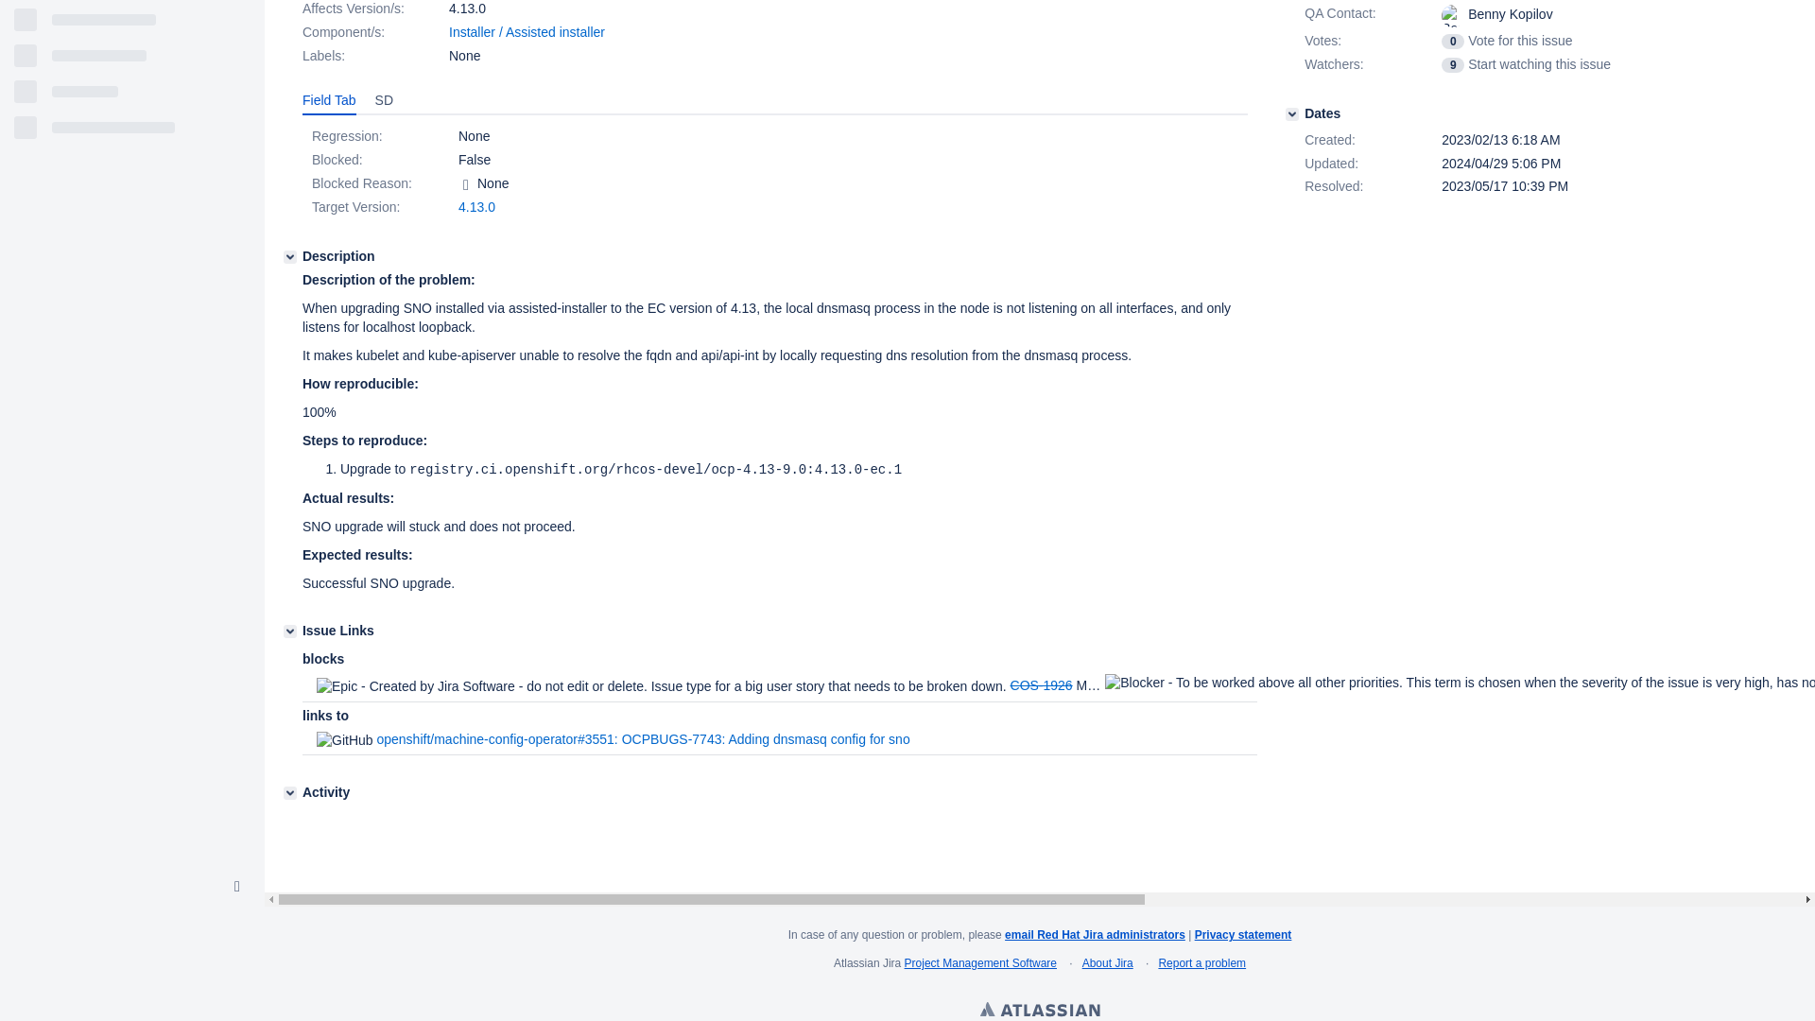 This screenshot has width=1815, height=1021. What do you see at coordinates (1042, 685) in the screenshot?
I see `COS-1926` at bounding box center [1042, 685].